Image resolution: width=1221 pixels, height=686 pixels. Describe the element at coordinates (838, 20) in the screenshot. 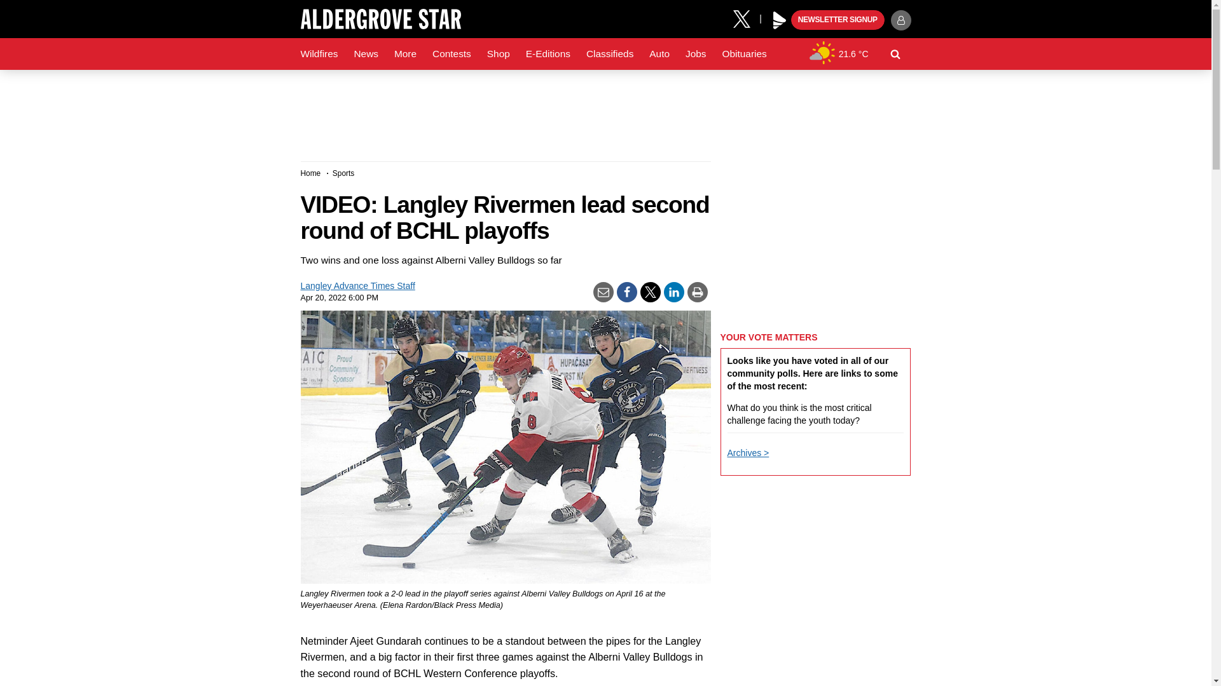

I see `NEWSLETTER SIGNUP` at that location.